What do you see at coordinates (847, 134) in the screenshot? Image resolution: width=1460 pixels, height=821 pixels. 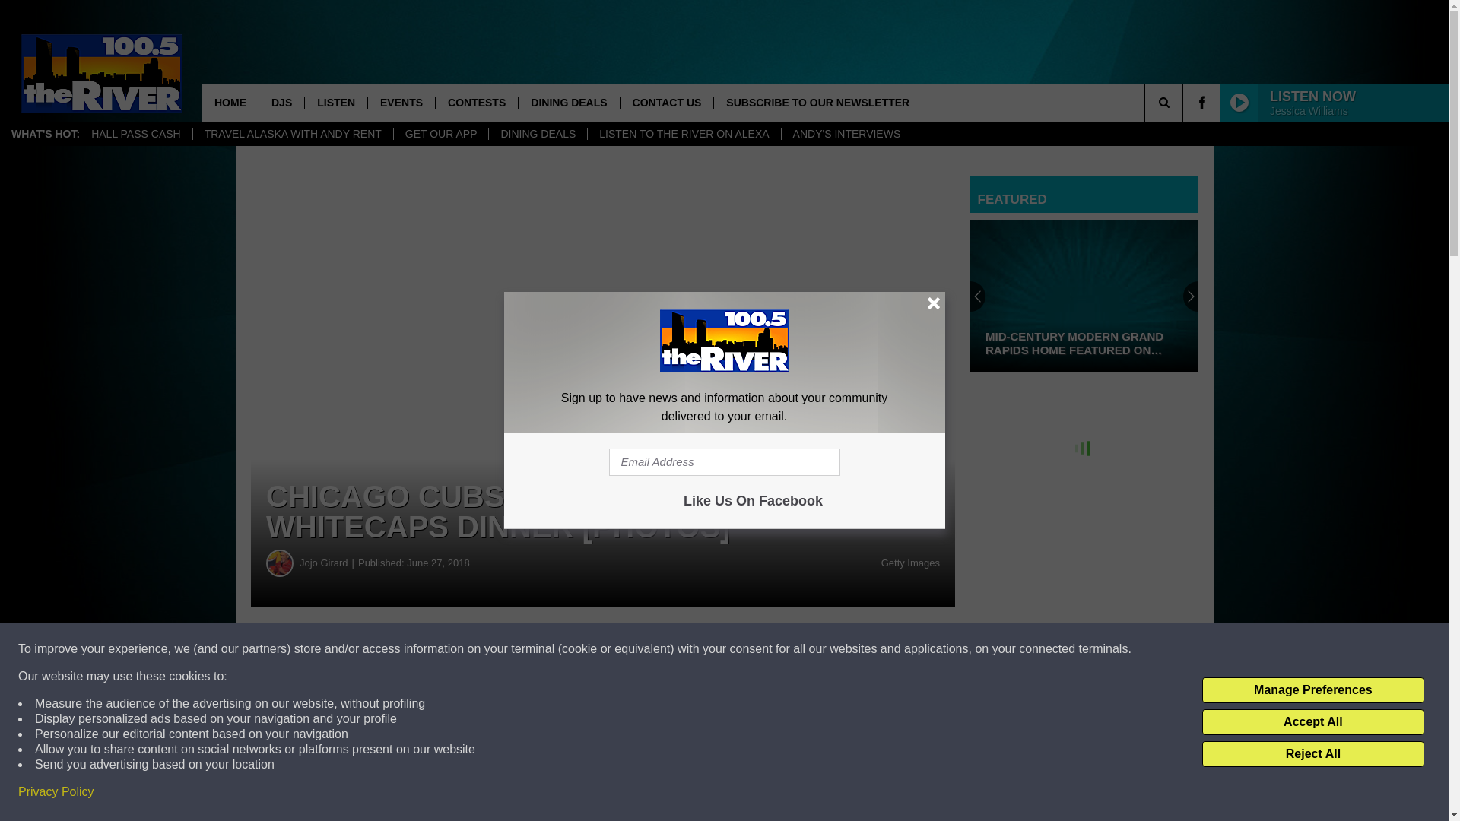 I see `ANDY'S INTERVIEWS` at bounding box center [847, 134].